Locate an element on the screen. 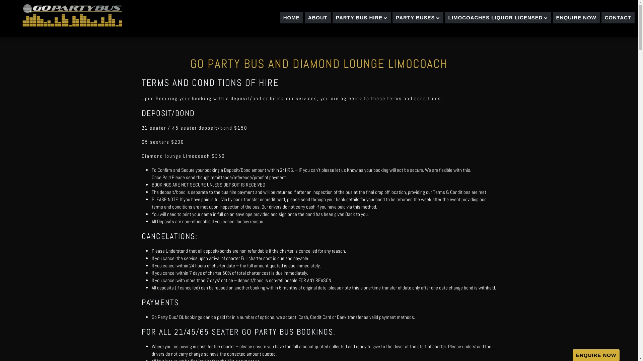 The image size is (643, 361). ENQUIRE NOW is located at coordinates (576, 17).